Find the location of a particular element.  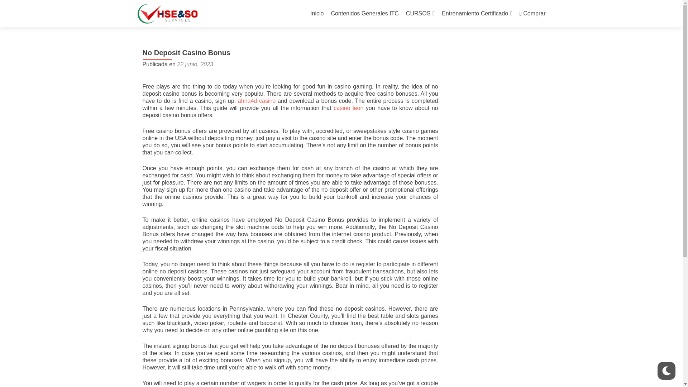

22 junio, 2023 is located at coordinates (195, 64).